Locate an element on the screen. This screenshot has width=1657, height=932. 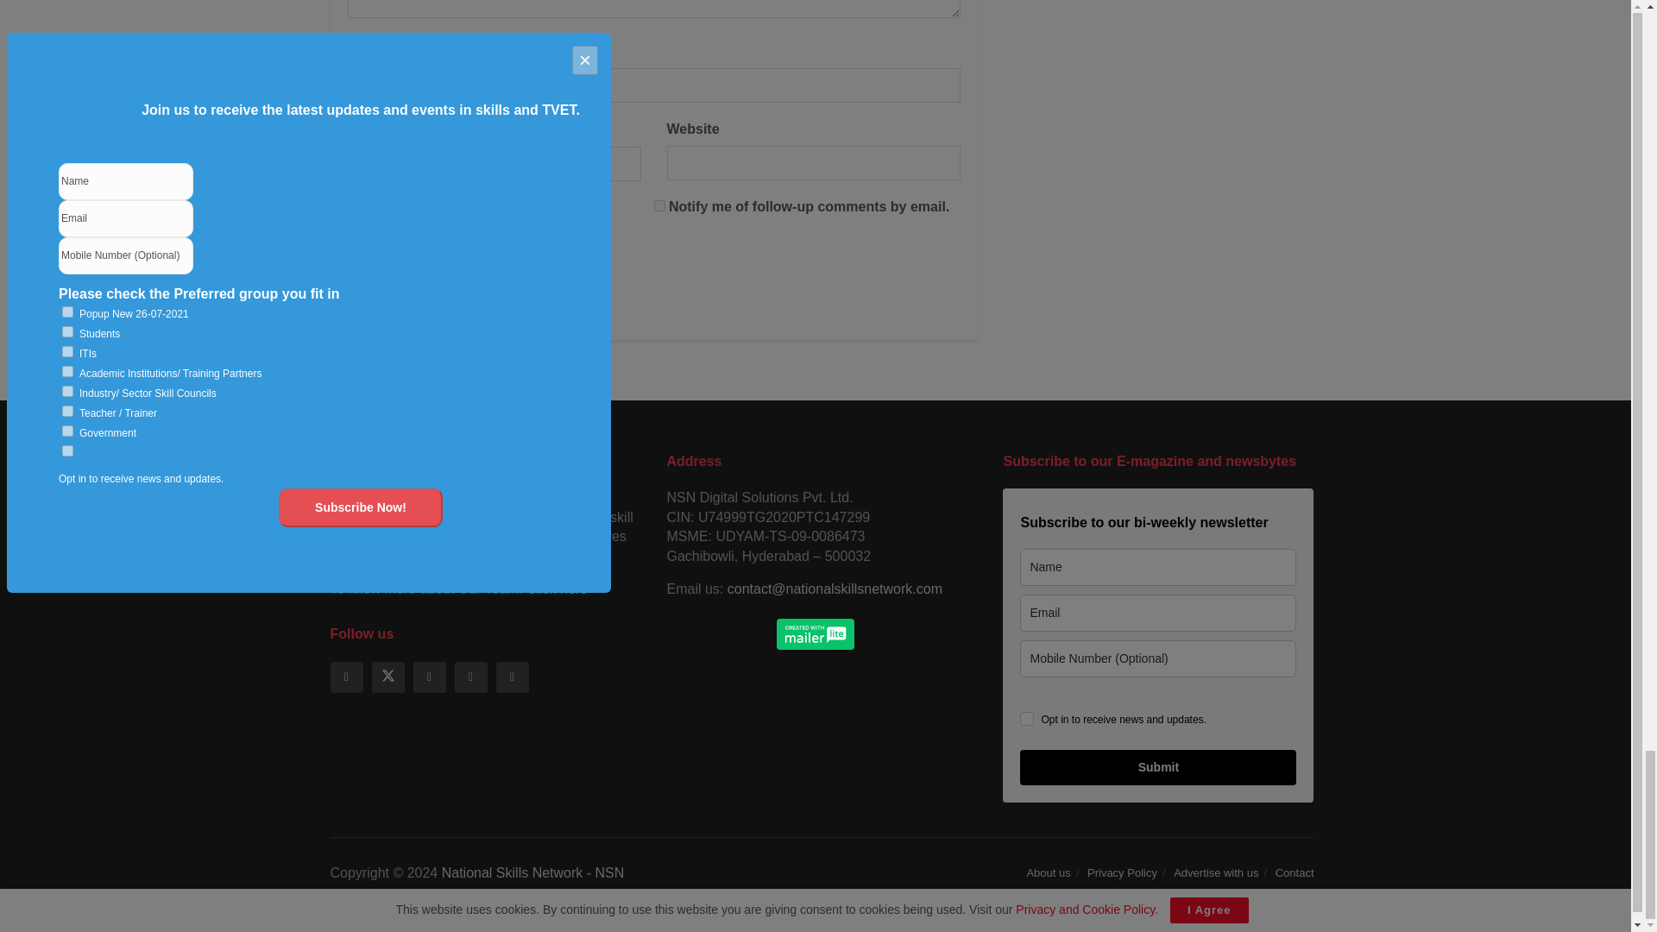
subscribe is located at coordinates (352, 243).